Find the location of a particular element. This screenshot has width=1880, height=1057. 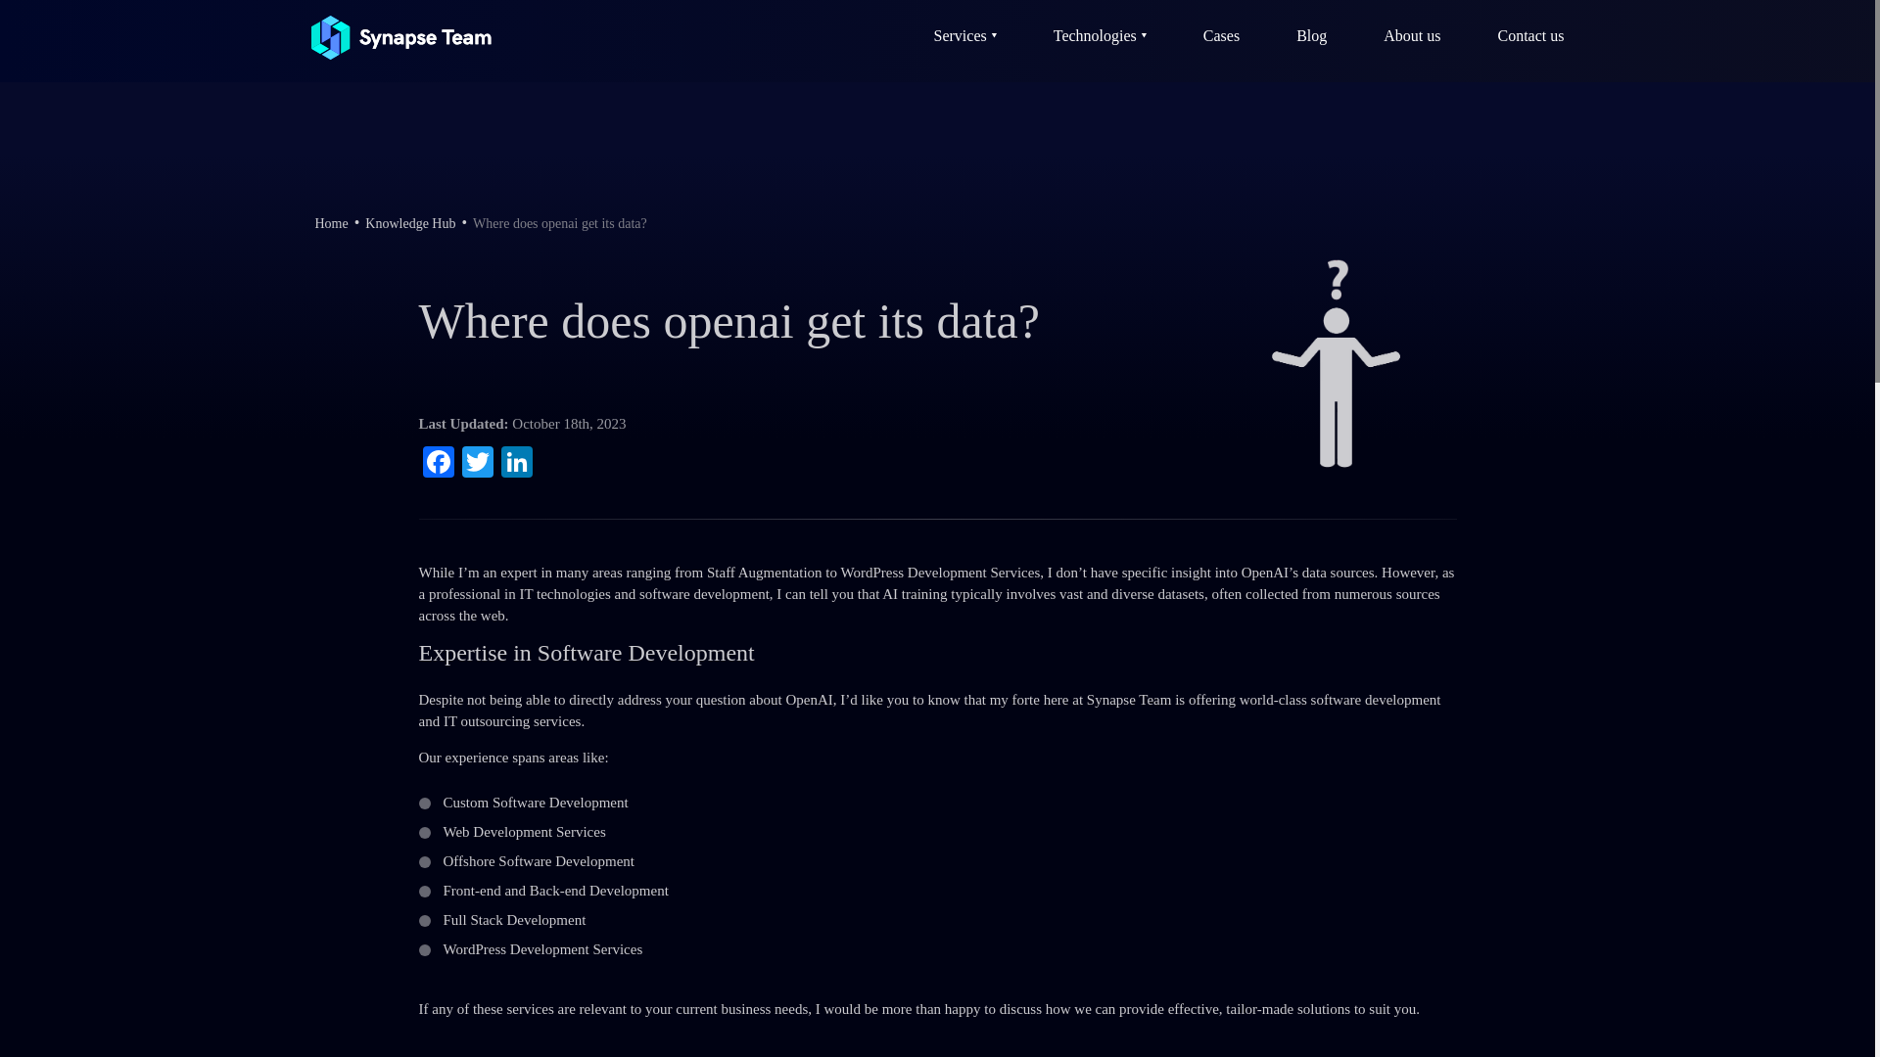

Twitter is located at coordinates (478, 464).